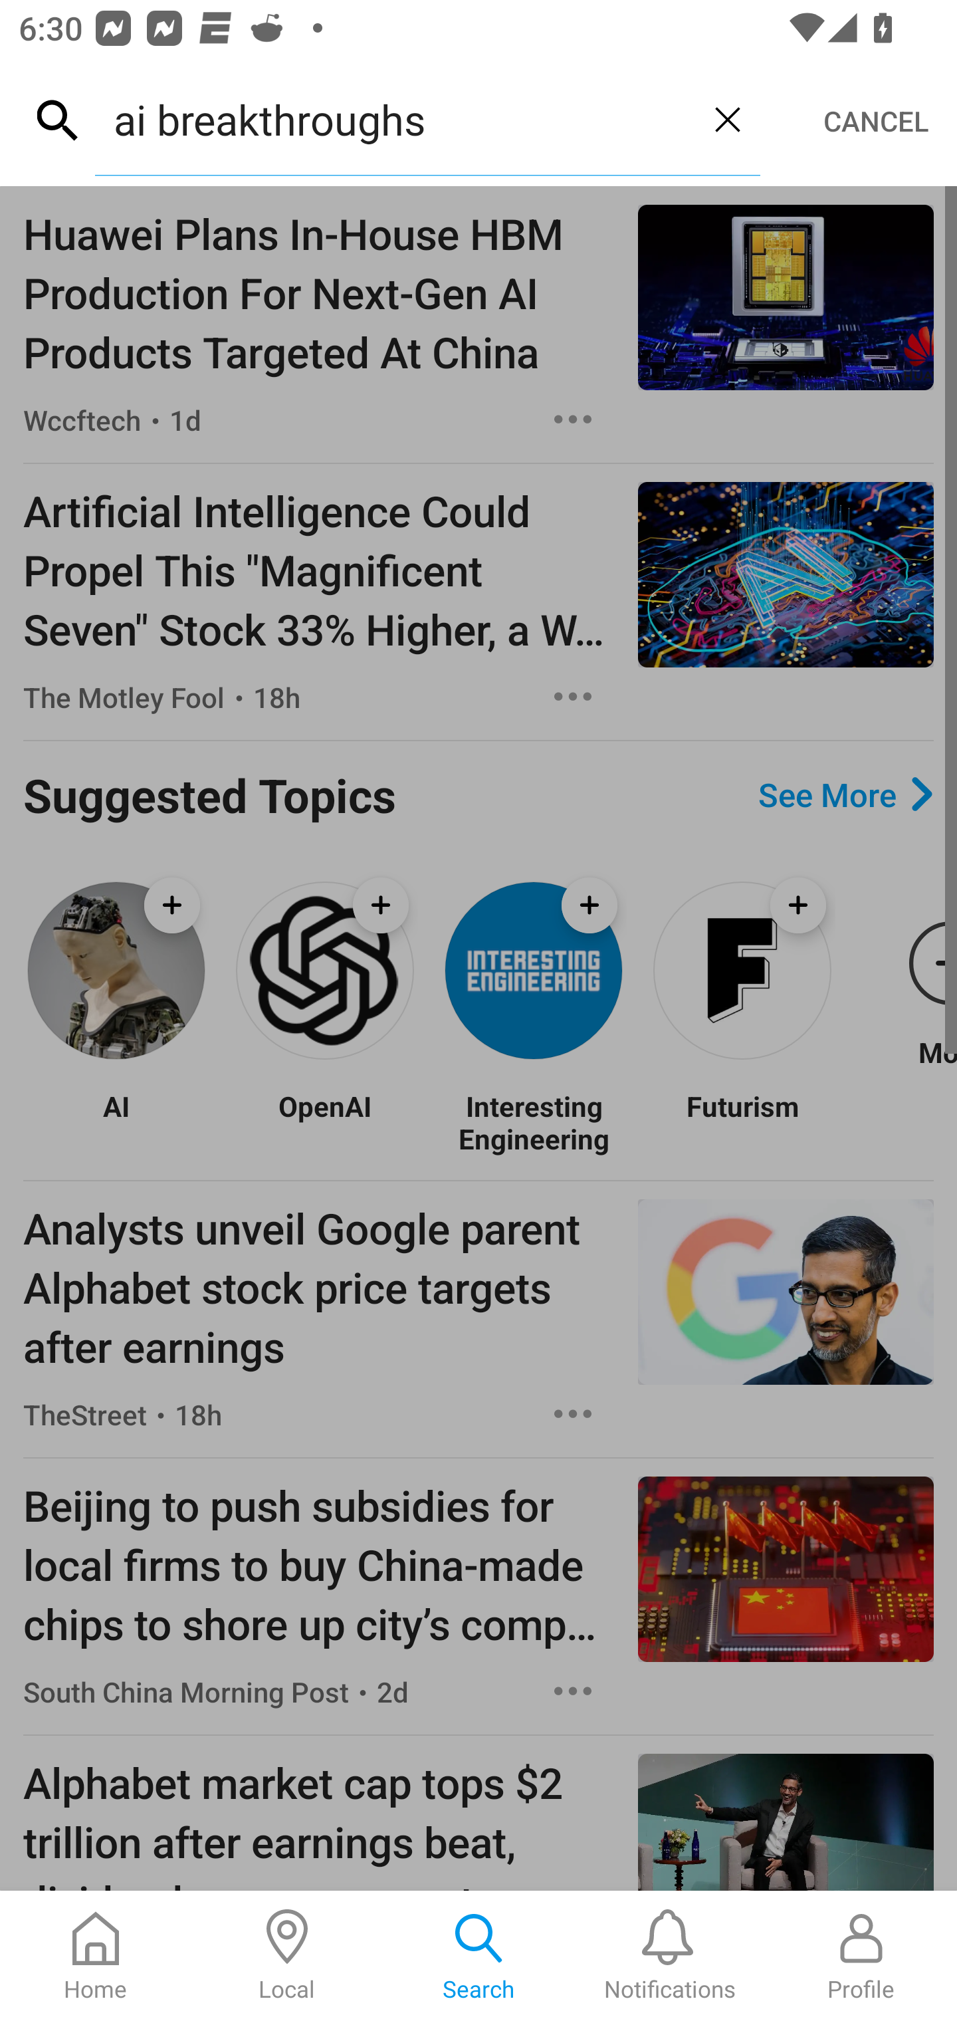 The image size is (957, 2021). Describe the element at coordinates (742, 1122) in the screenshot. I see `Futurism` at that location.